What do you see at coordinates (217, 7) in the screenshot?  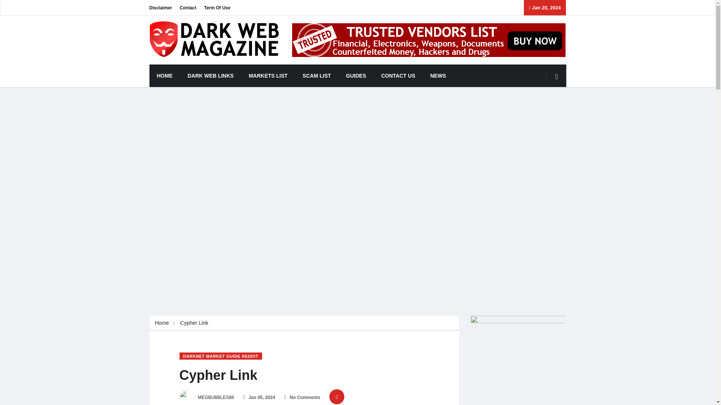 I see `Term Of Use` at bounding box center [217, 7].